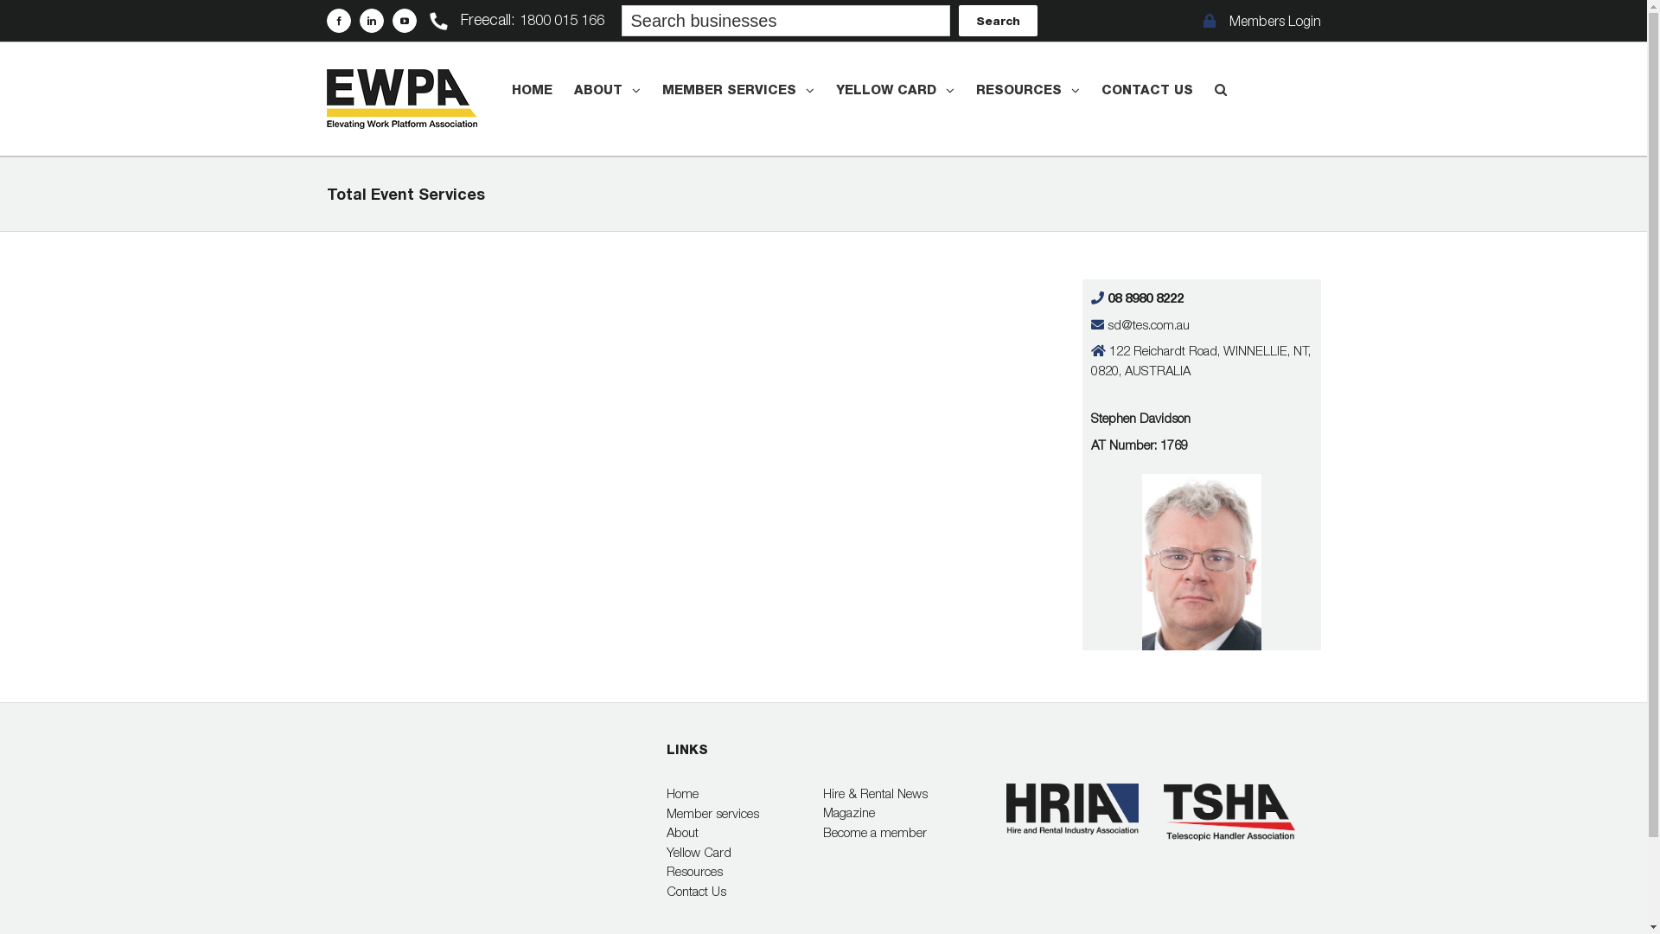  What do you see at coordinates (1027, 90) in the screenshot?
I see `RESOURCES` at bounding box center [1027, 90].